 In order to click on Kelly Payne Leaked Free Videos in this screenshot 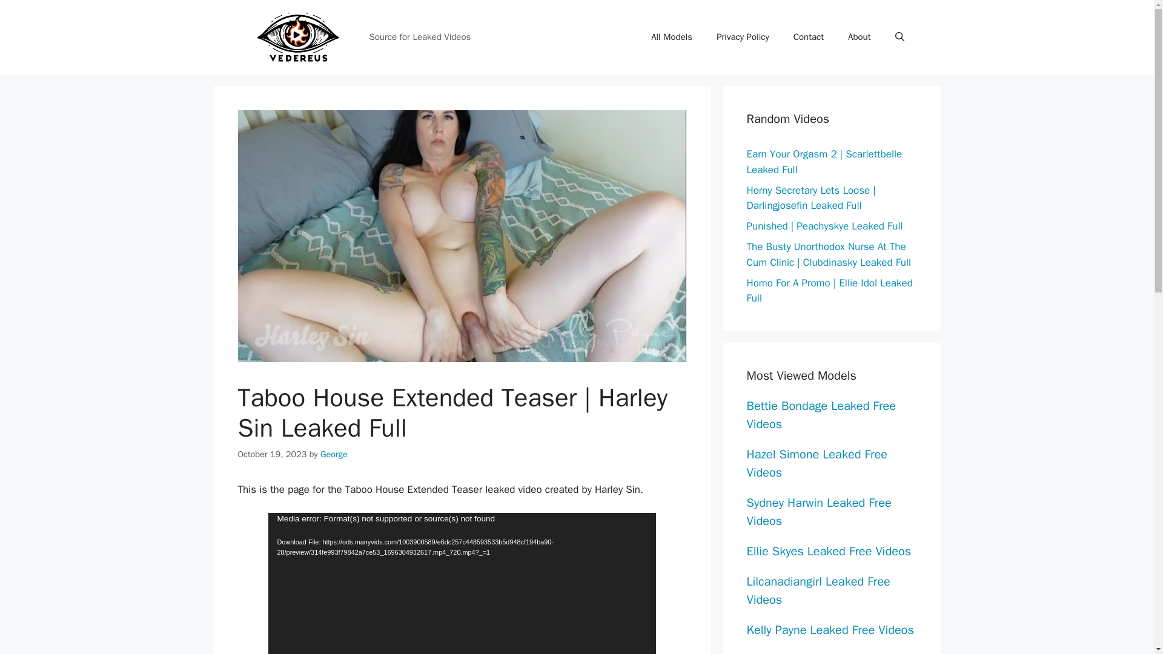, I will do `click(830, 630)`.